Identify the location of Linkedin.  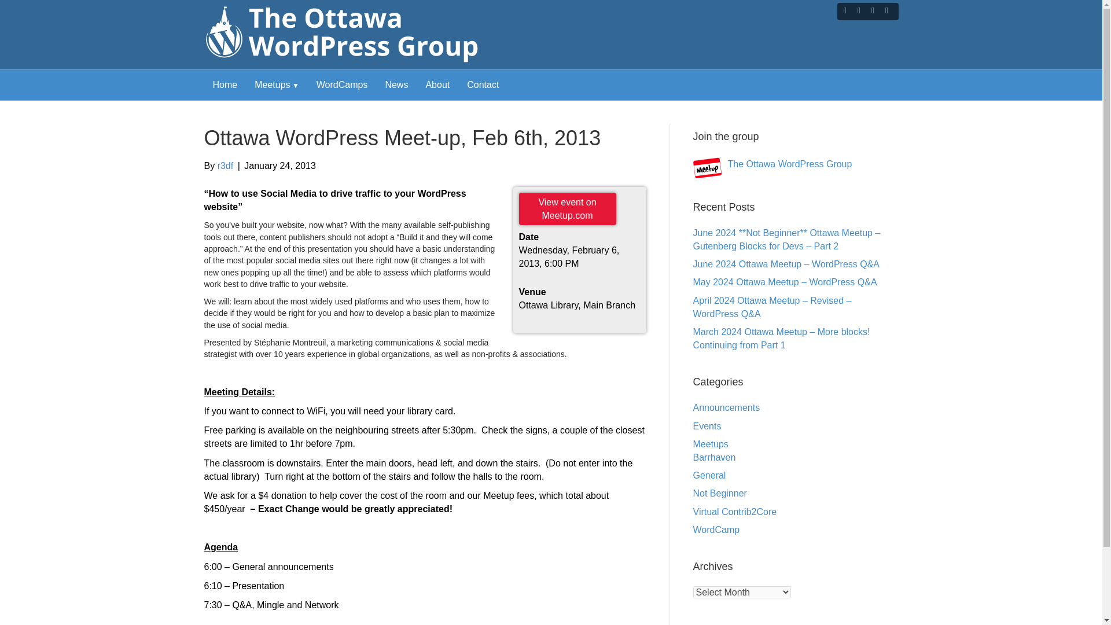
(873, 10).